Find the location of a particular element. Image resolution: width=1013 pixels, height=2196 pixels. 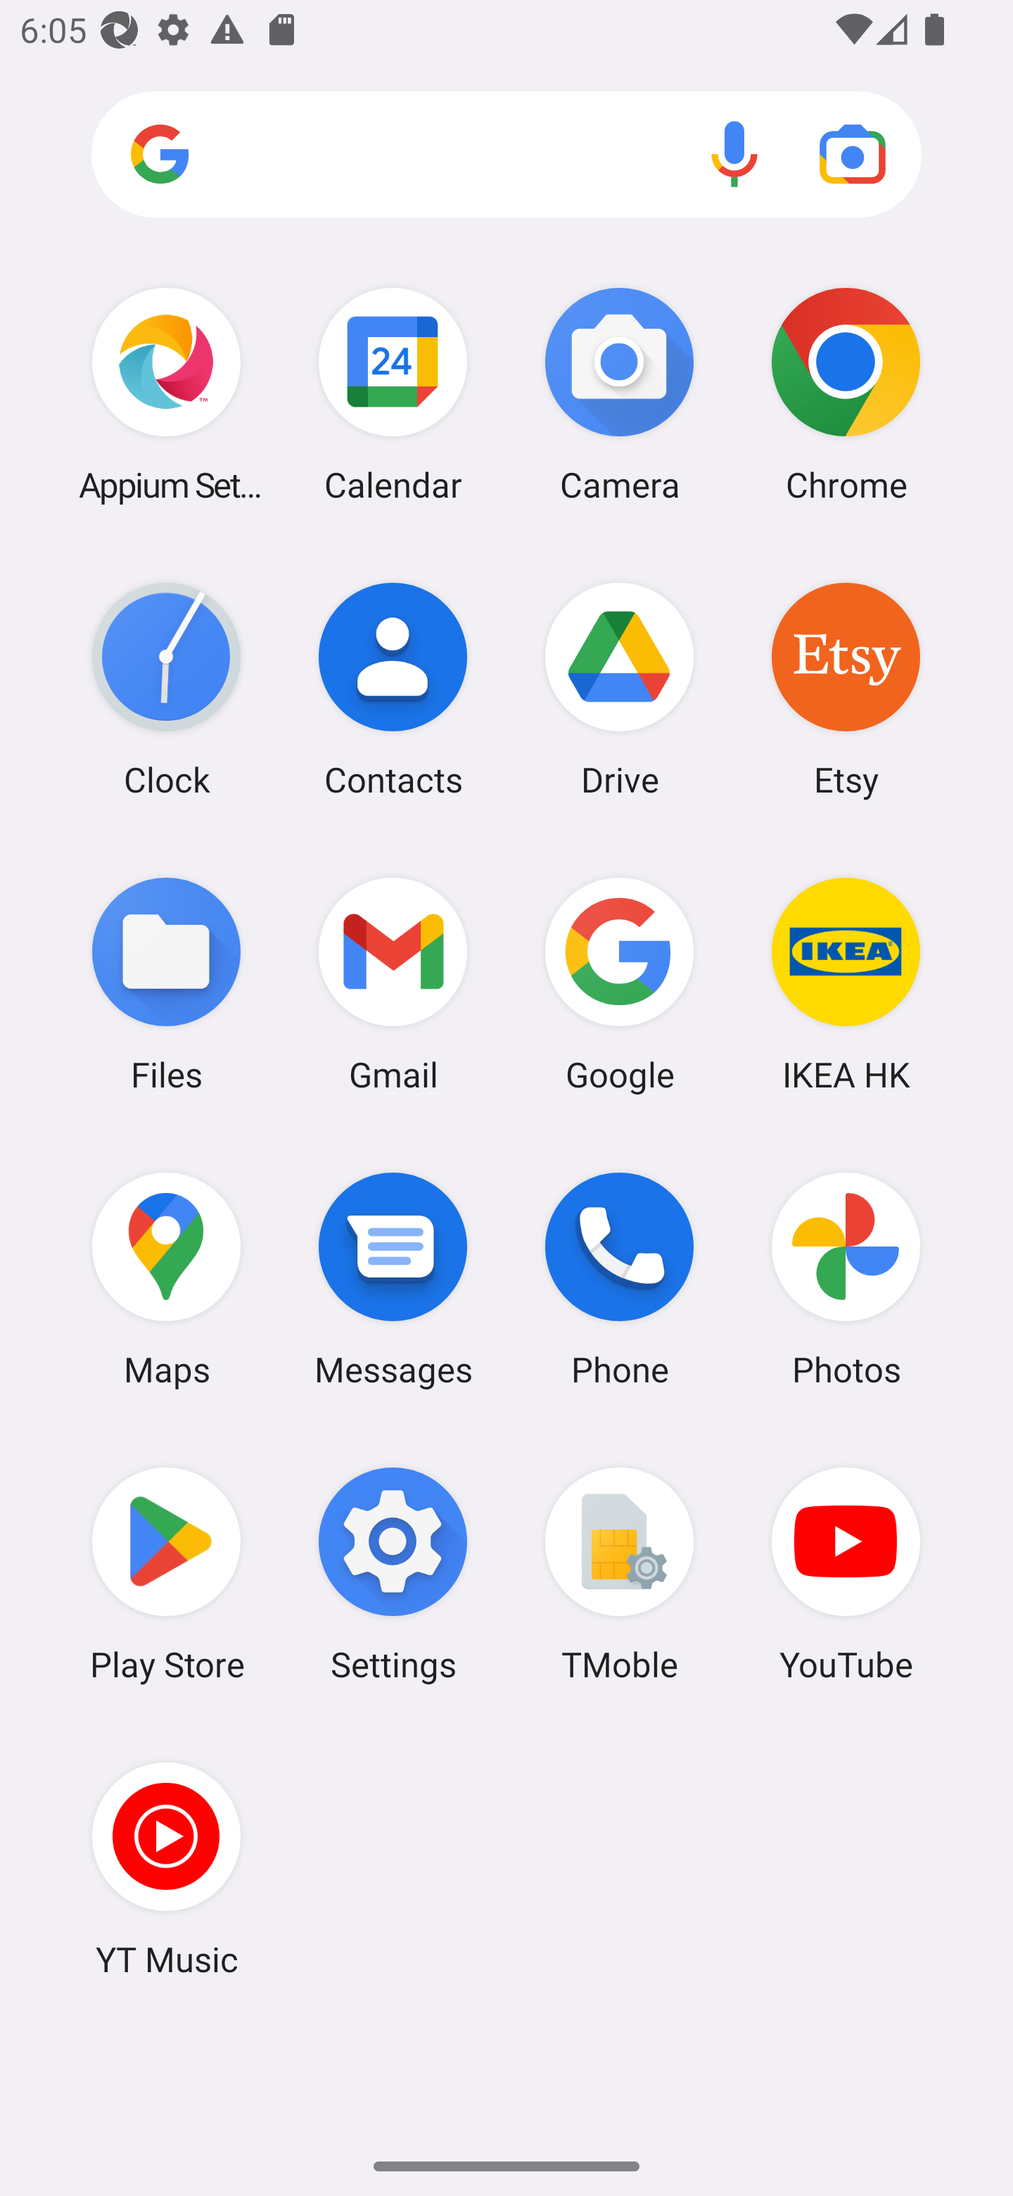

Files is located at coordinates (166, 983).